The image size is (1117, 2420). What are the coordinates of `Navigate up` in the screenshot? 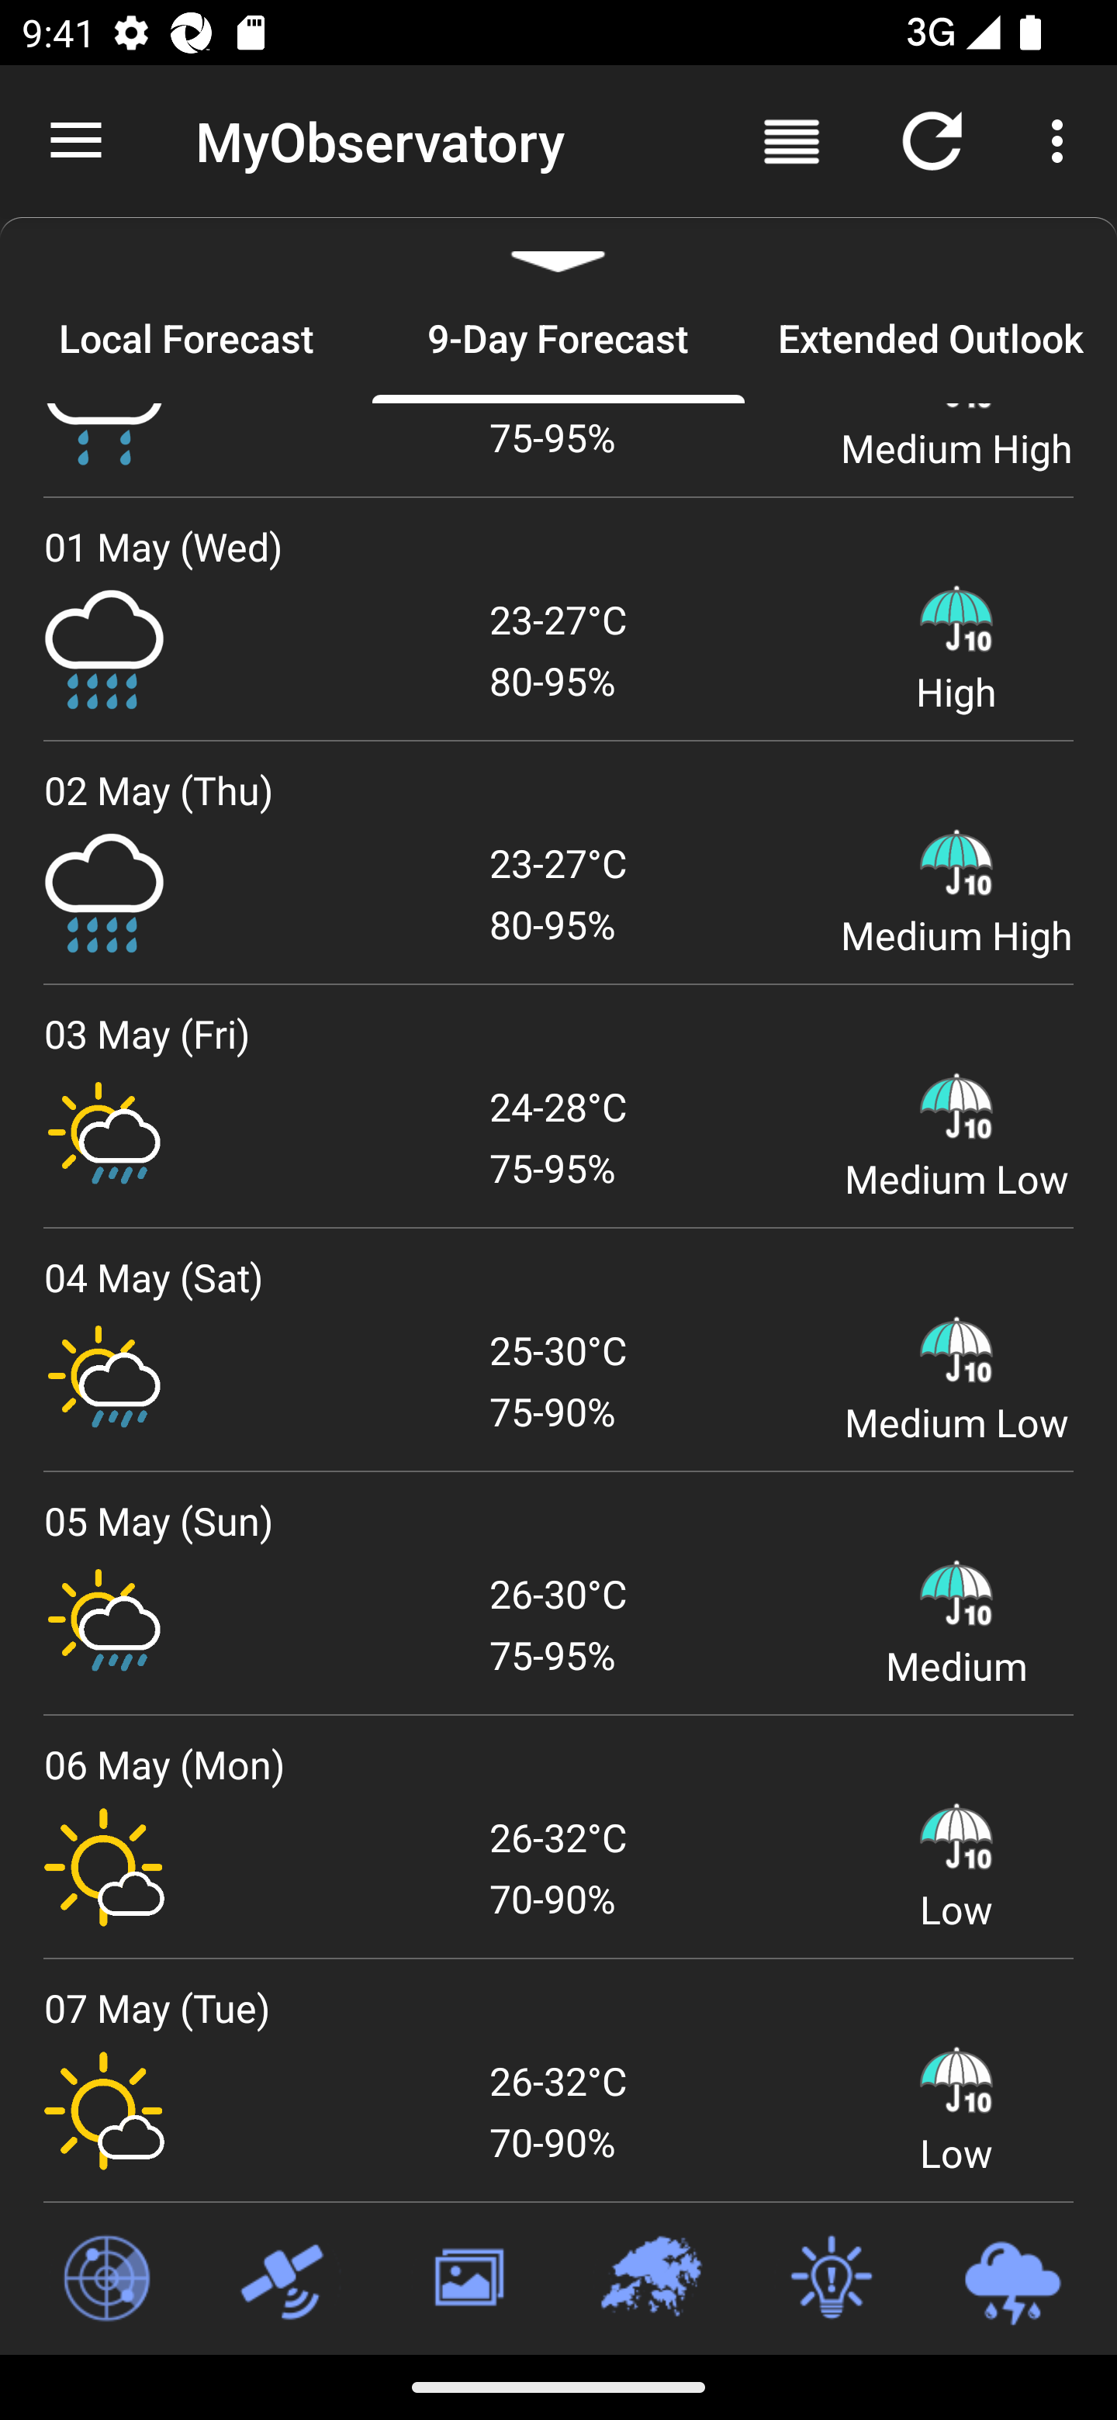 It's located at (76, 141).